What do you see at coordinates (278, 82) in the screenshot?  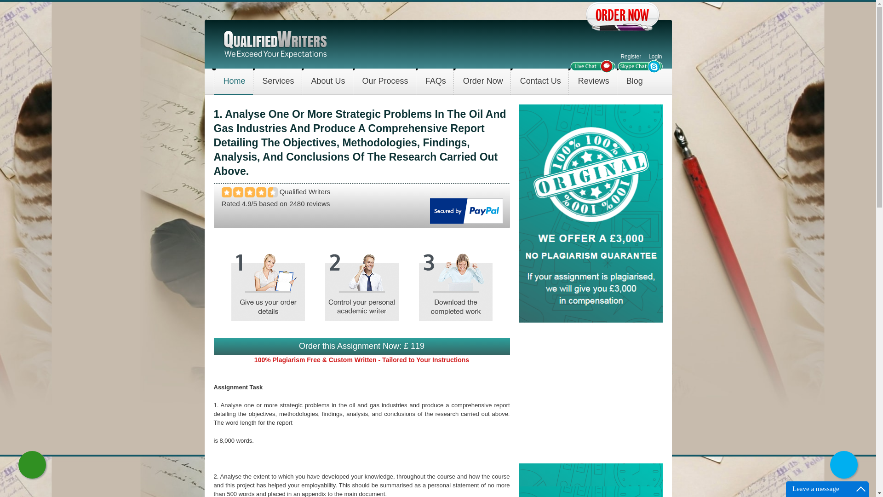 I see `Services` at bounding box center [278, 82].